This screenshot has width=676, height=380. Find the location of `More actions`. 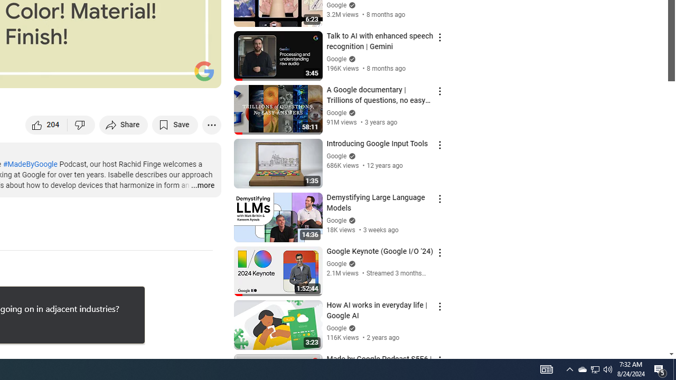

More actions is located at coordinates (211, 125).